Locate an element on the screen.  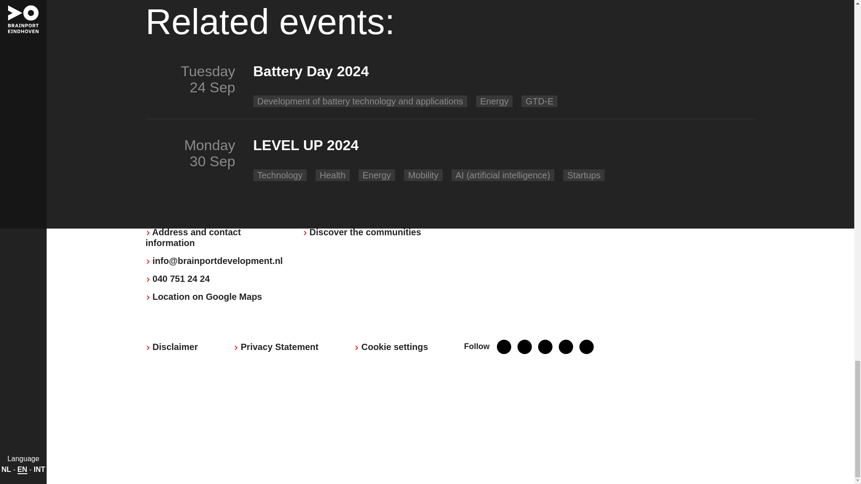
Energy is located at coordinates (494, 101).